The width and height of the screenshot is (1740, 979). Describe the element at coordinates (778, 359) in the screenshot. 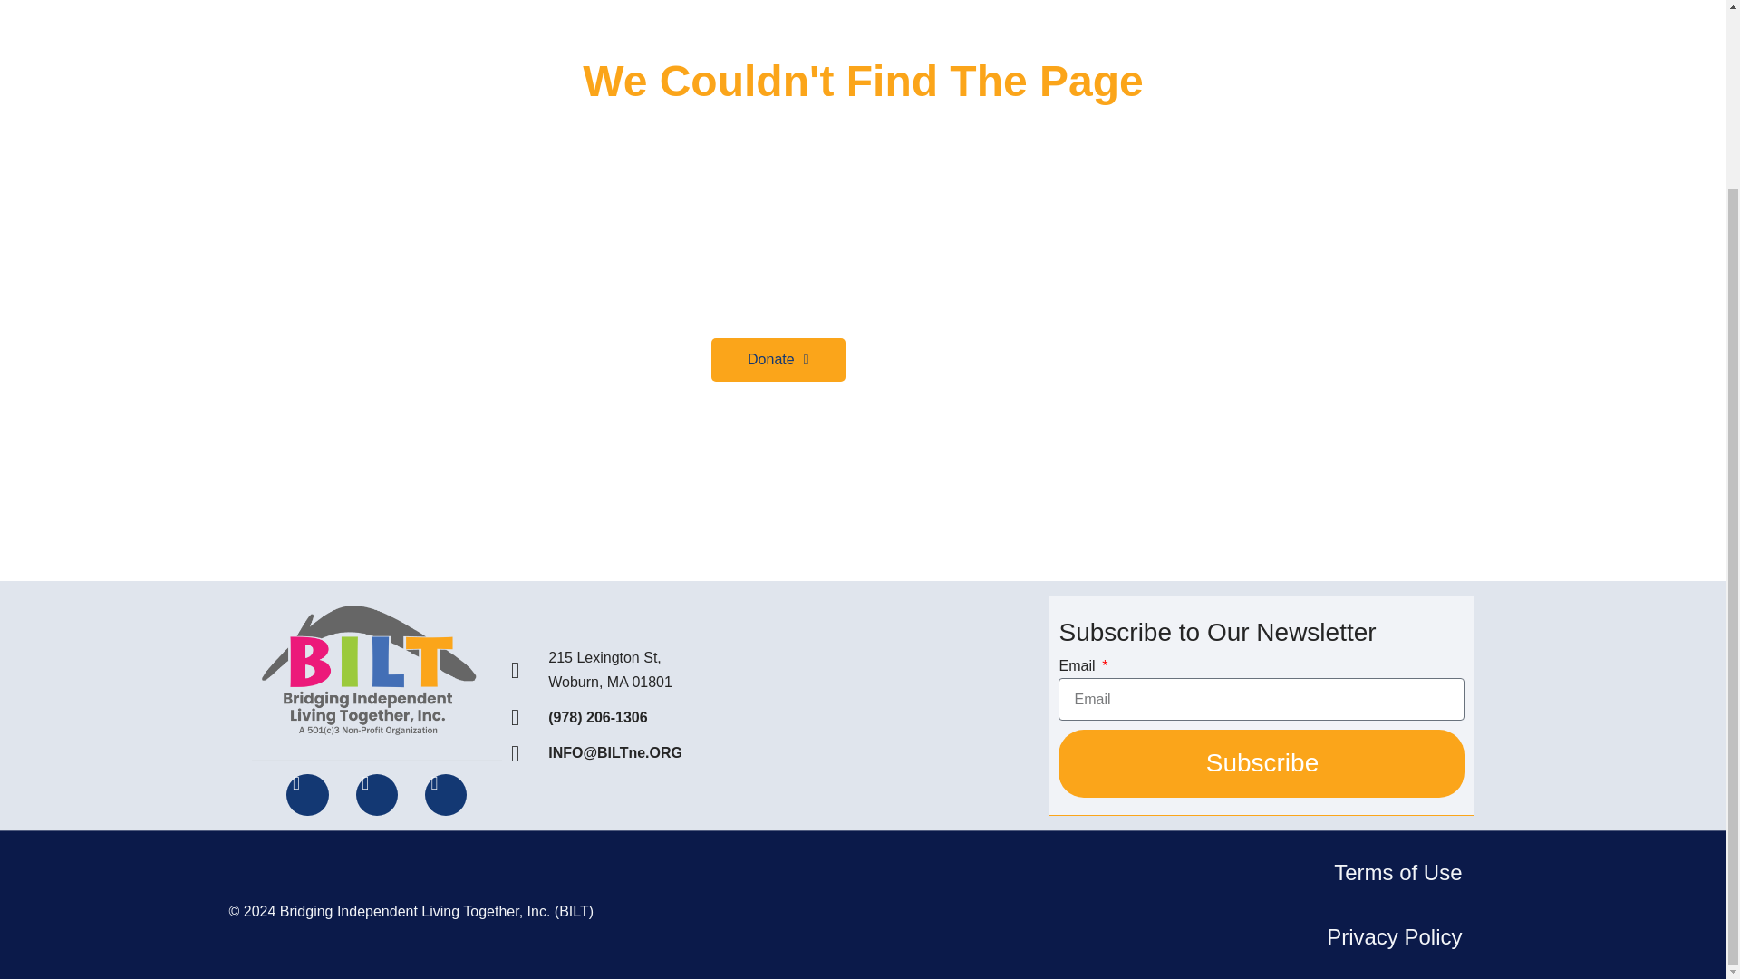

I see `Donate` at that location.